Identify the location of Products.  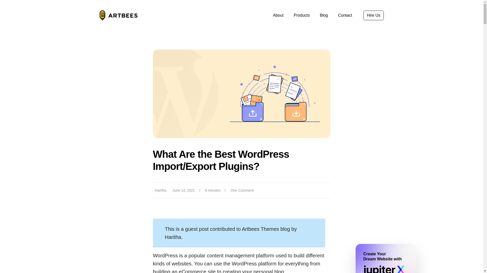
(302, 15).